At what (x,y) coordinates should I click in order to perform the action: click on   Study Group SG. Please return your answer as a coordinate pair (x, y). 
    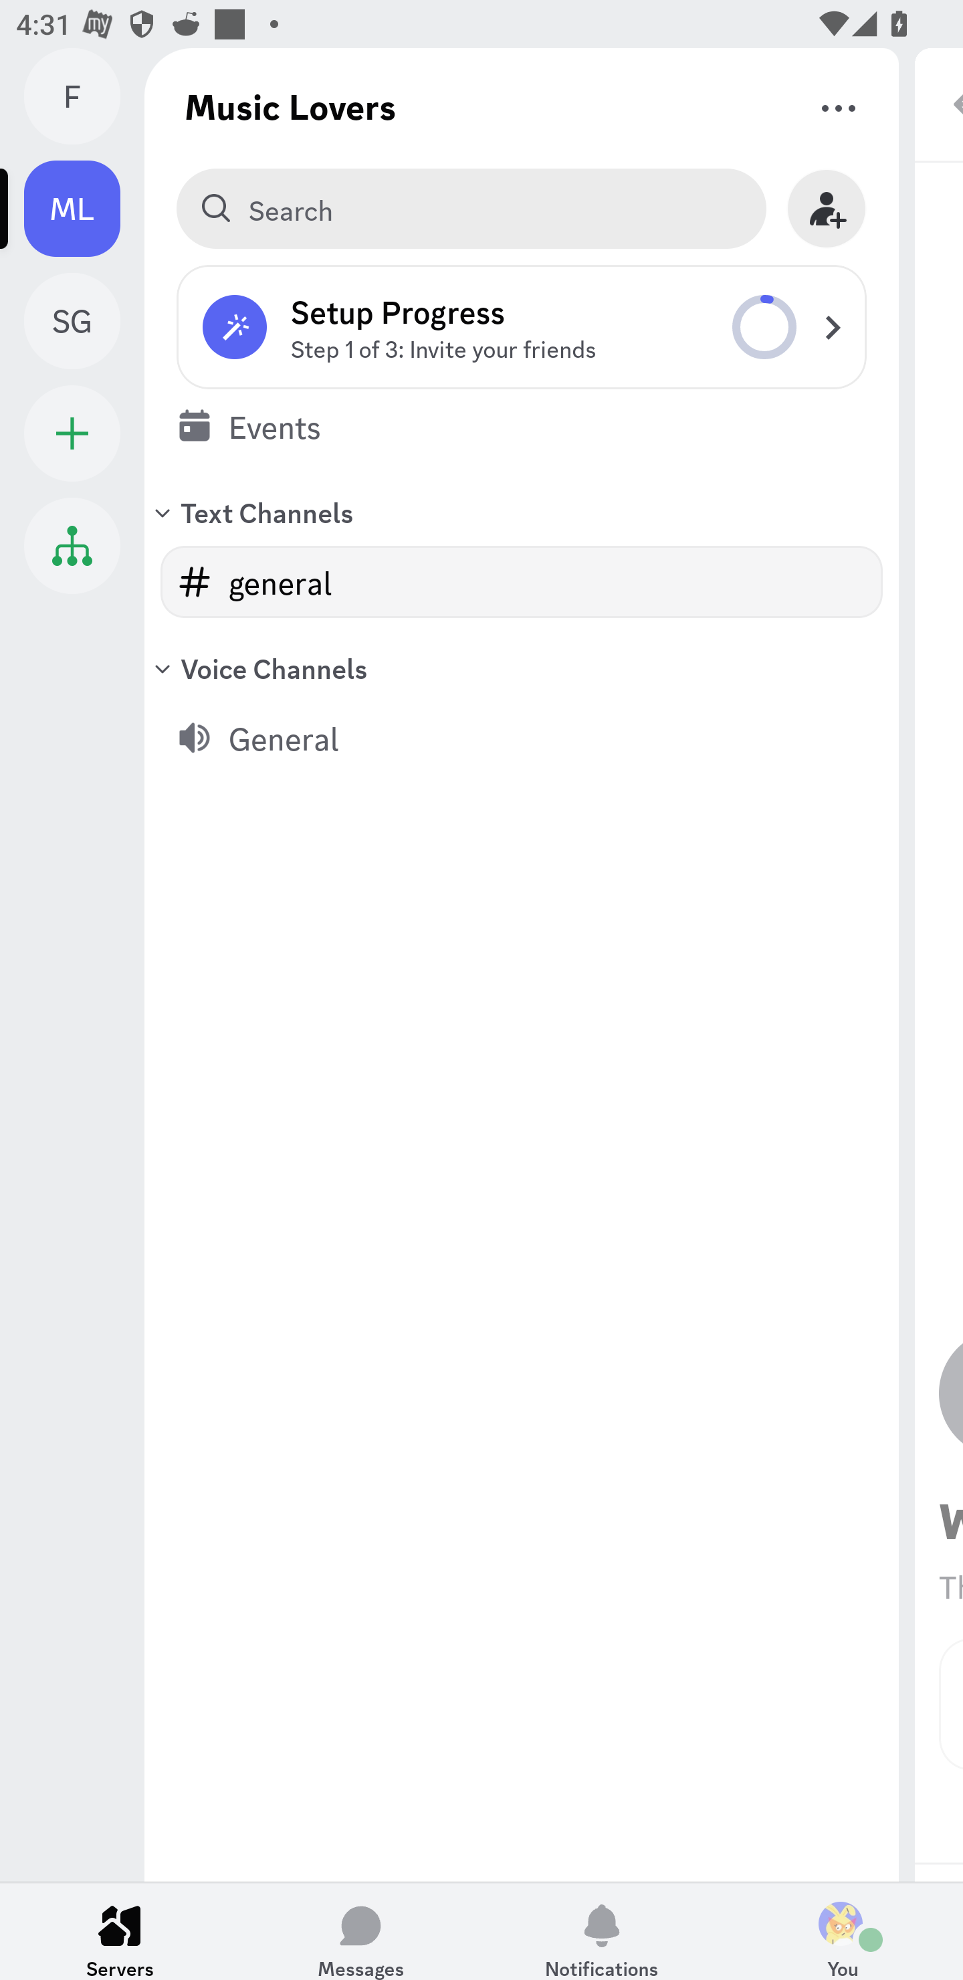
    Looking at the image, I should click on (84, 320).